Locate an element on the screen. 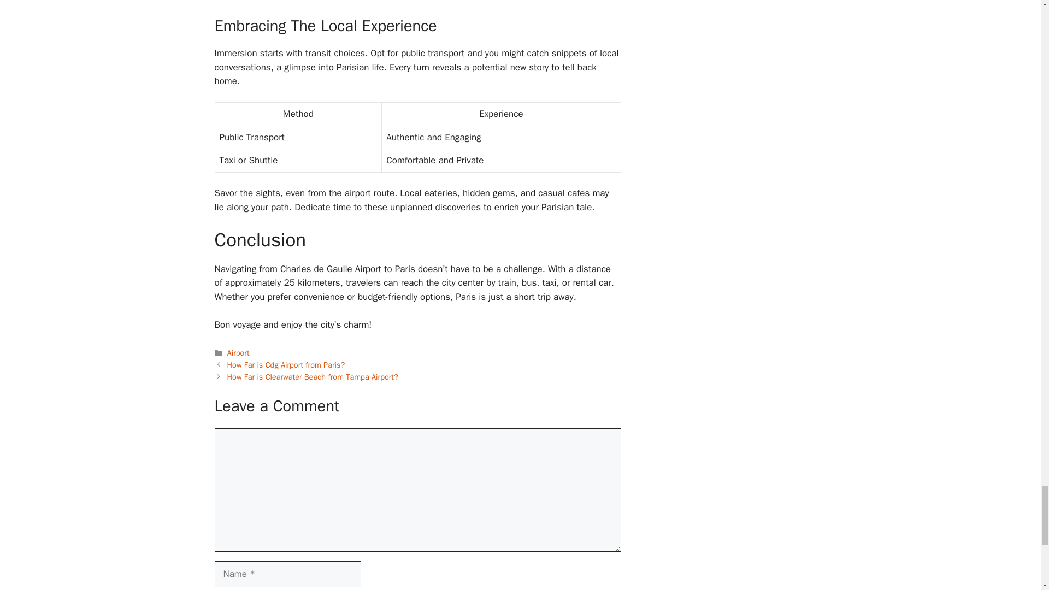 The height and width of the screenshot is (590, 1049). How Far is Cdg Airport from Paris? is located at coordinates (286, 365).